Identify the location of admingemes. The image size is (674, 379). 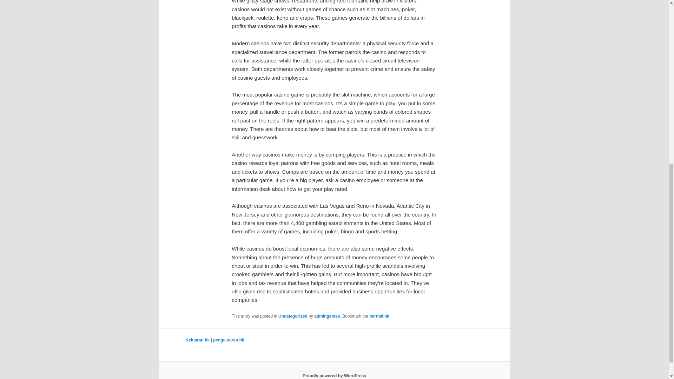
(326, 316).